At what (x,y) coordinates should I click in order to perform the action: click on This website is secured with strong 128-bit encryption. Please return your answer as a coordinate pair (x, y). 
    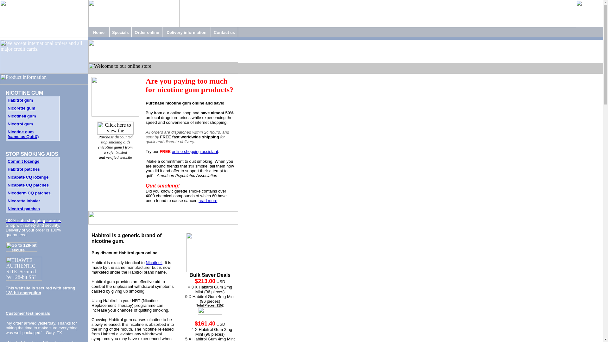
    Looking at the image, I should click on (41, 290).